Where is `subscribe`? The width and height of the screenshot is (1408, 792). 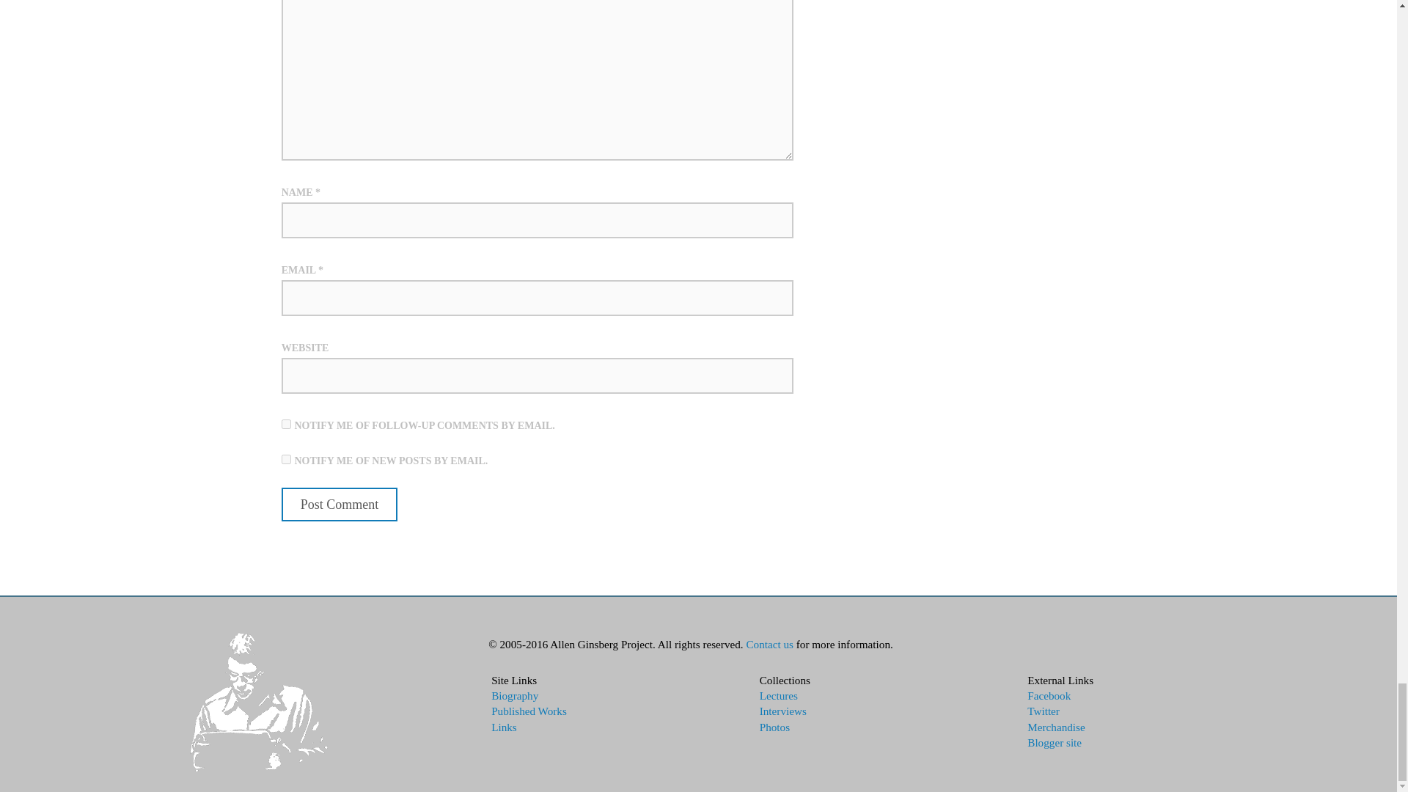 subscribe is located at coordinates (286, 459).